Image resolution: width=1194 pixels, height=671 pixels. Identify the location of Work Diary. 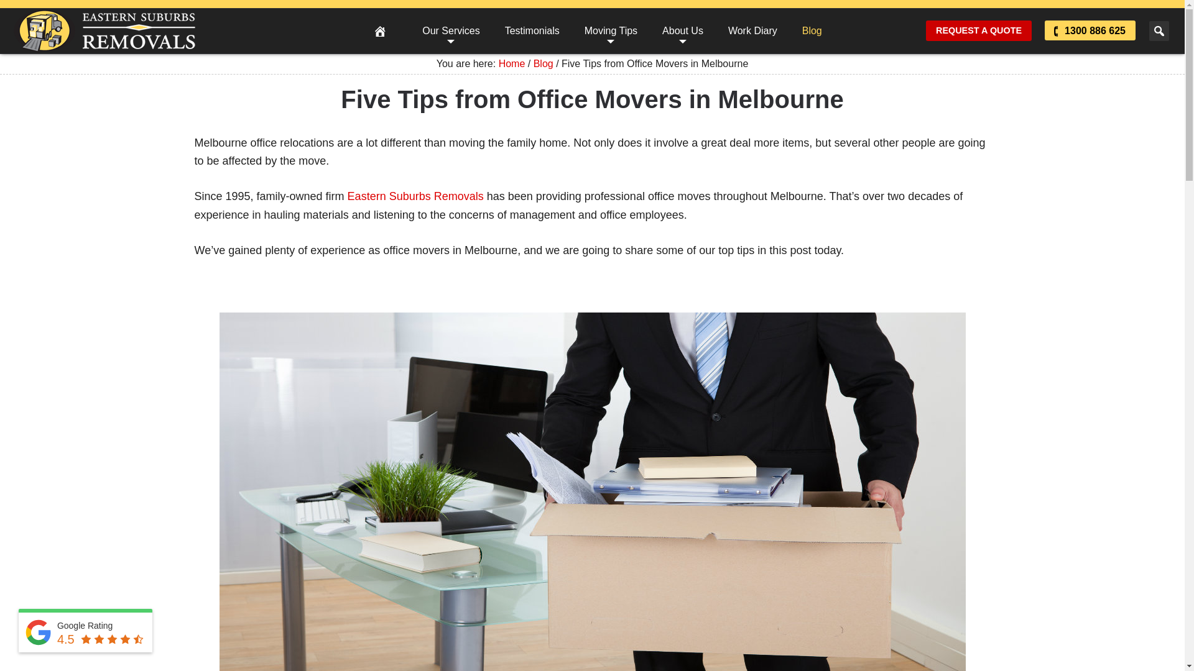
(752, 30).